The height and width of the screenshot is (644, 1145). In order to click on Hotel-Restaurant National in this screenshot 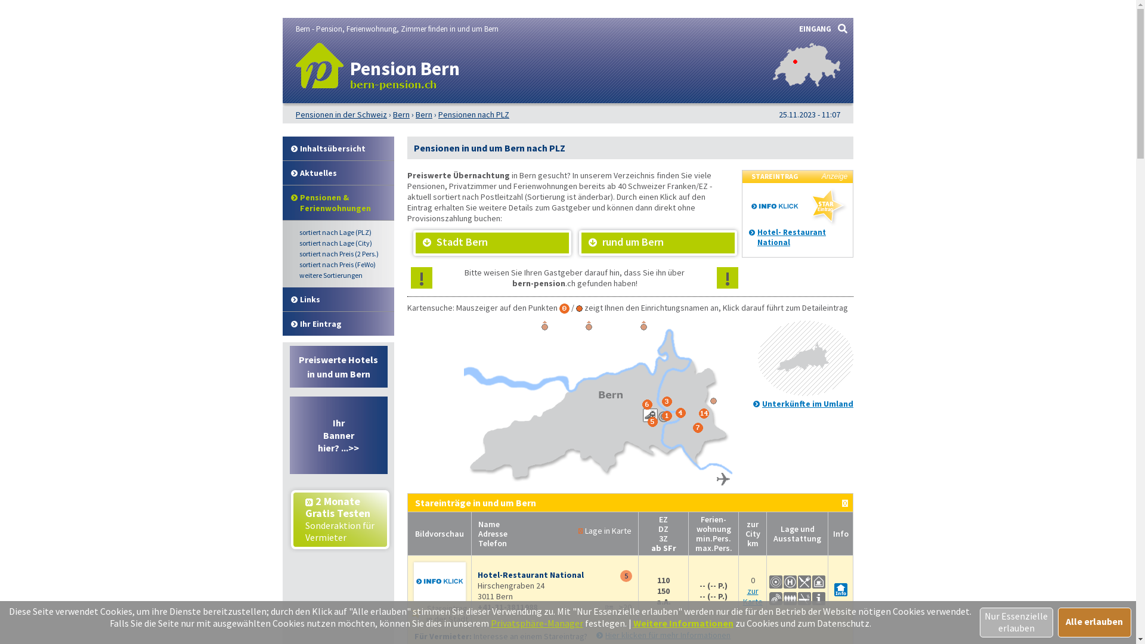, I will do `click(531, 575)`.